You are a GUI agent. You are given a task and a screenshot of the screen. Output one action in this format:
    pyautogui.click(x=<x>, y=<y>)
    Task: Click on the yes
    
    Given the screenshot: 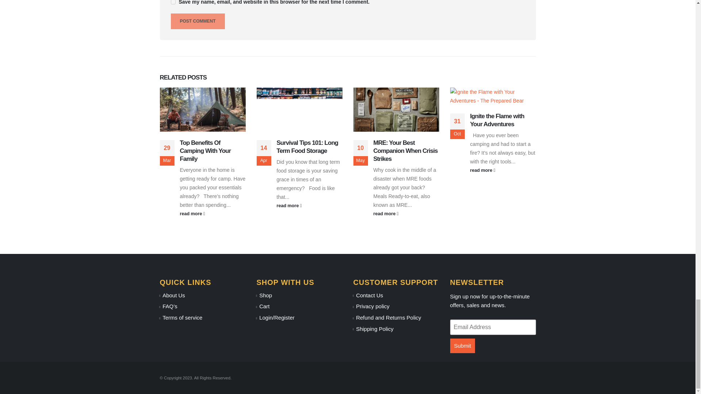 What is the action you would take?
    pyautogui.click(x=173, y=2)
    